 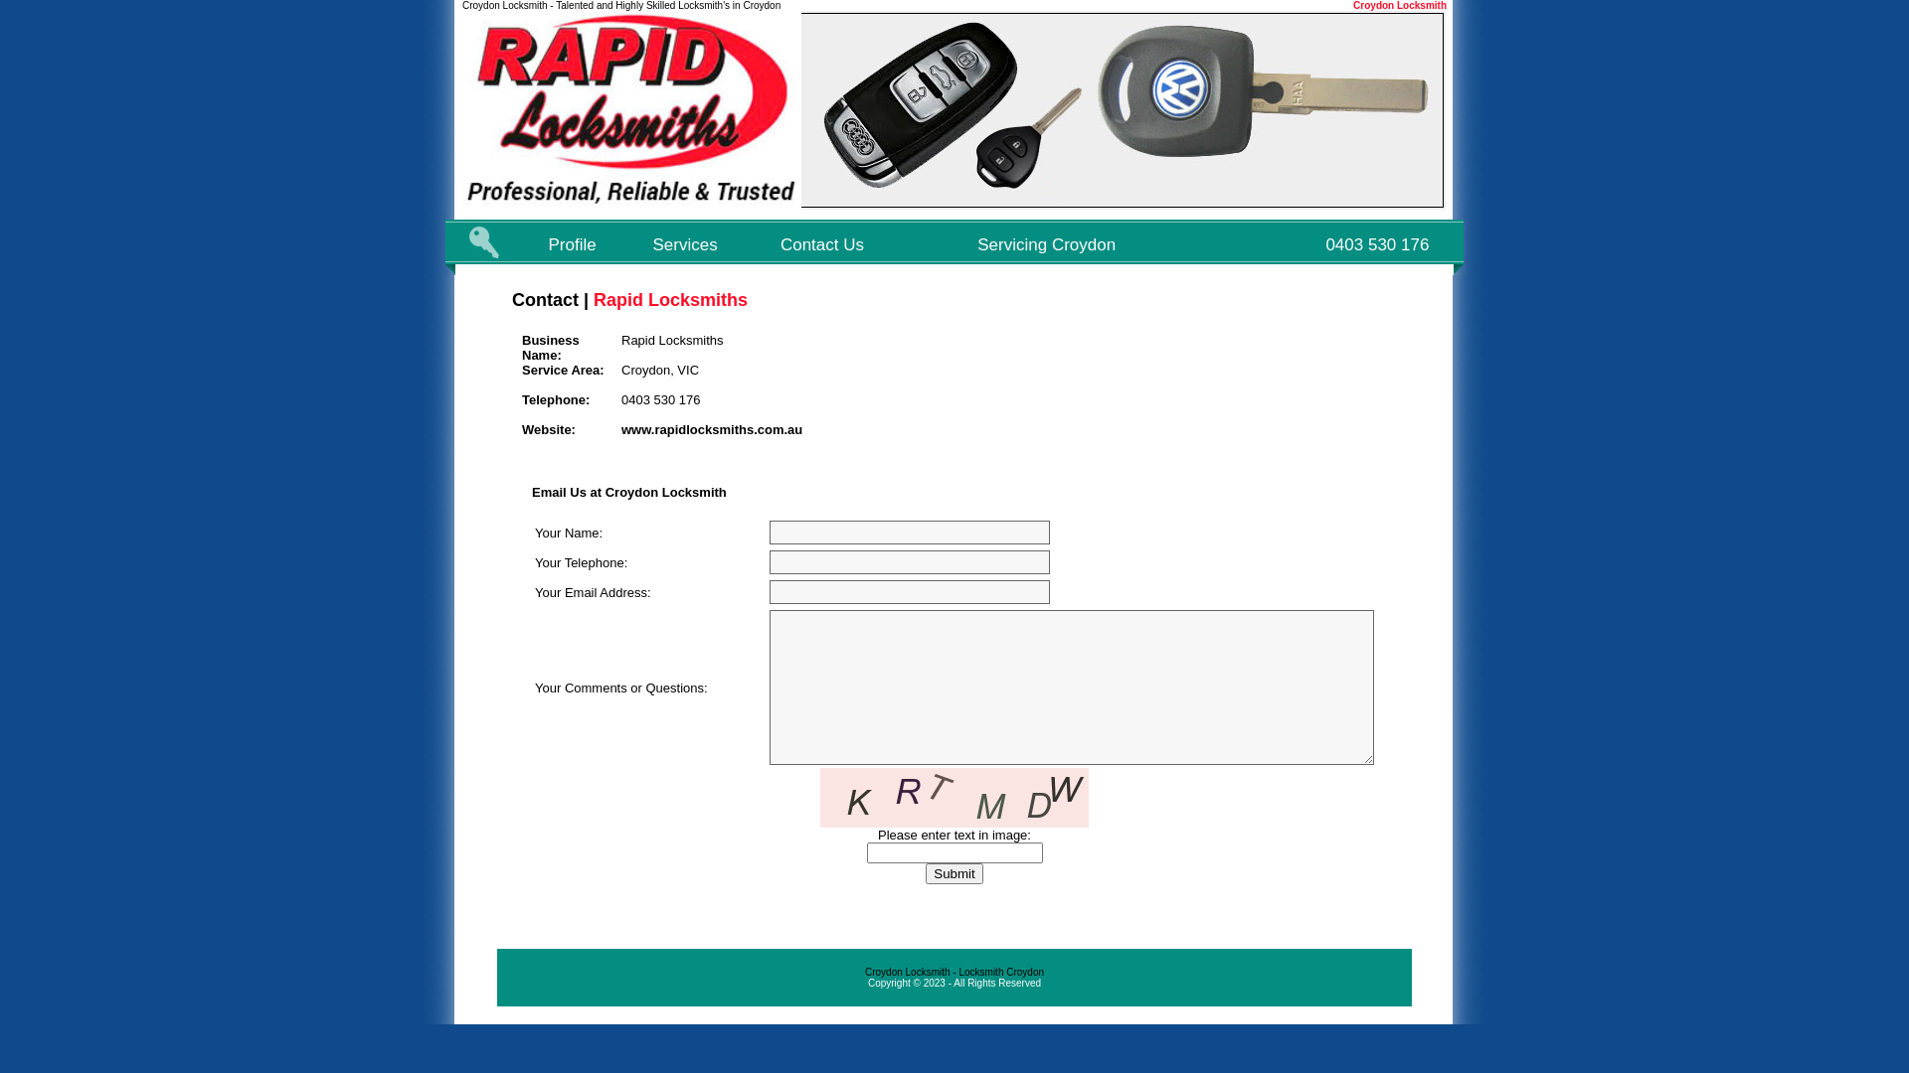 What do you see at coordinates (712, 429) in the screenshot?
I see `www.rapidlocksmiths.com.au` at bounding box center [712, 429].